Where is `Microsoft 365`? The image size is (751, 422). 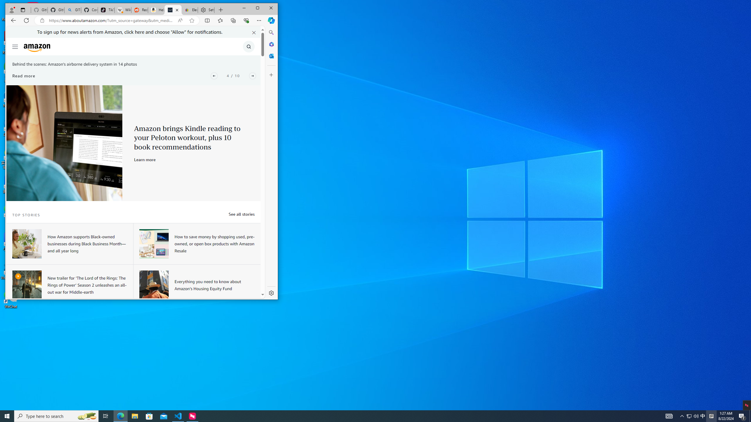
Microsoft 365 is located at coordinates (271, 44).